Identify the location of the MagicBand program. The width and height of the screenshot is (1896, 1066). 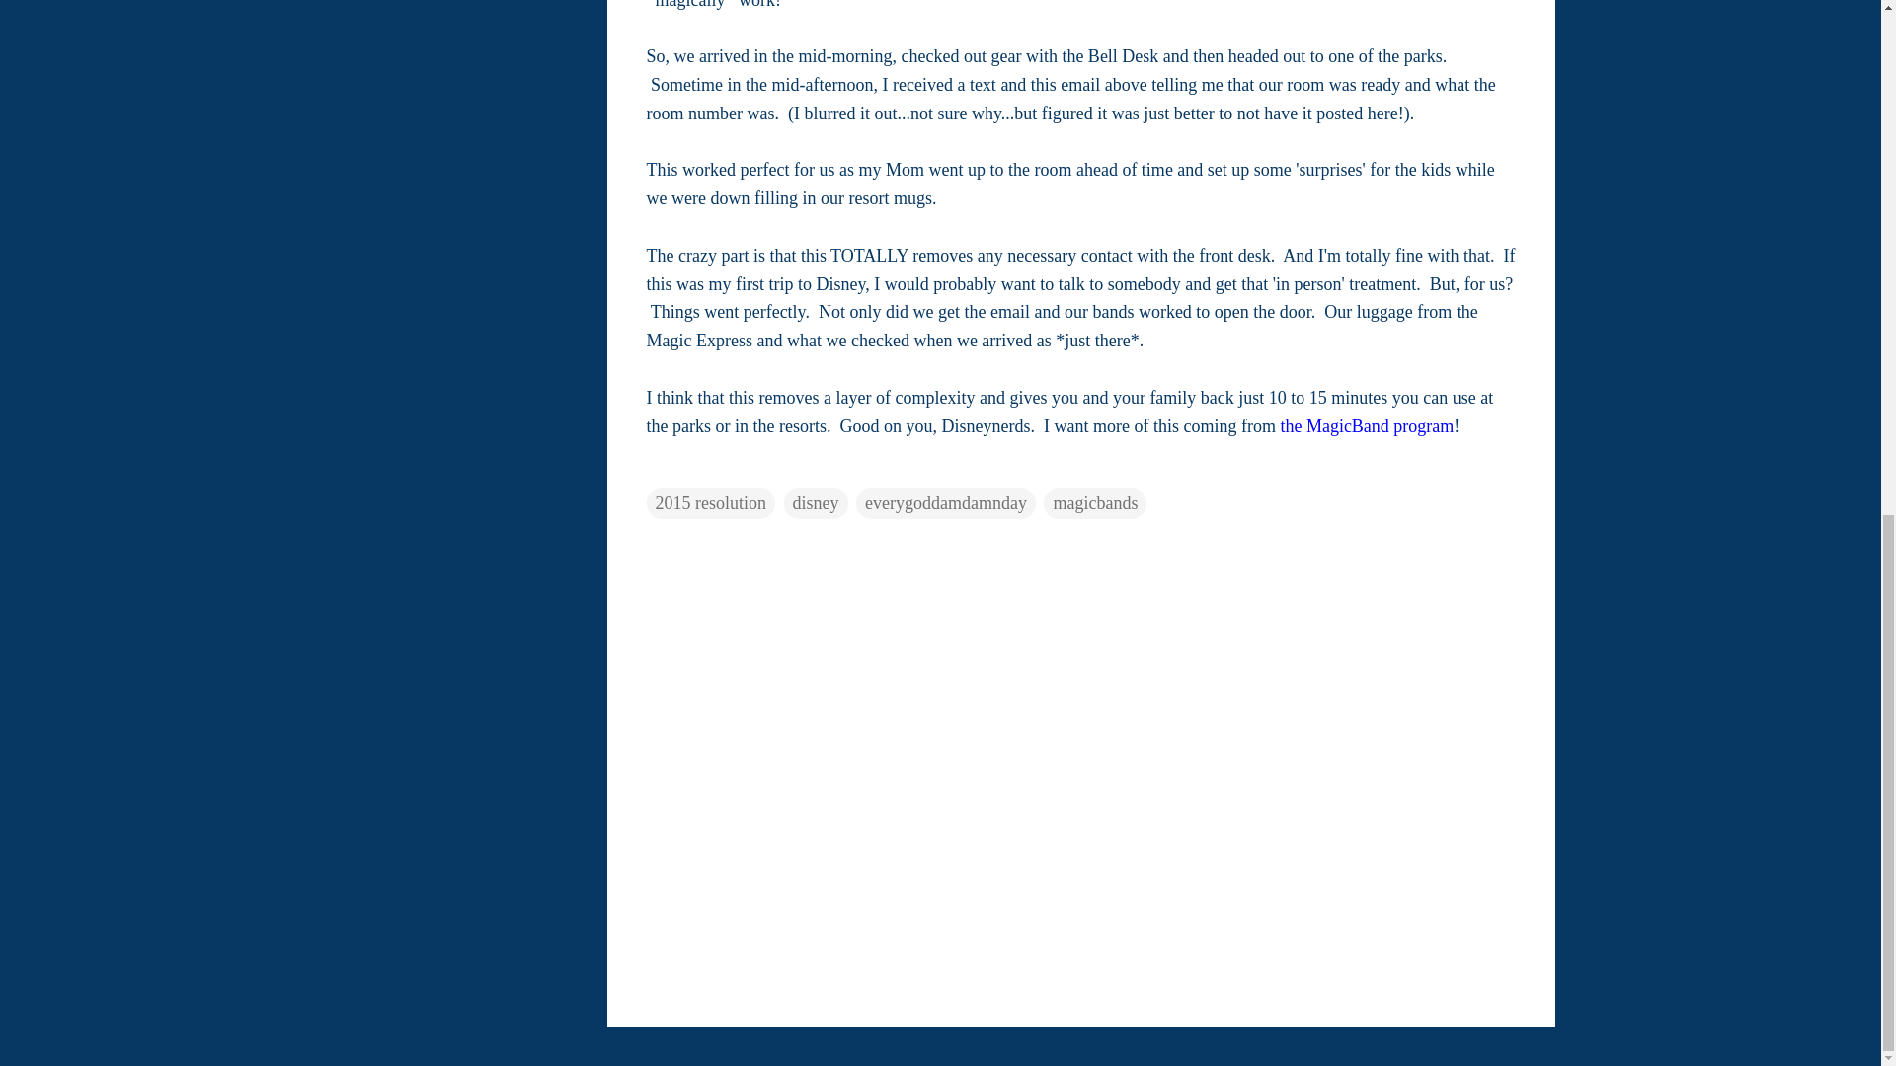
(1367, 426).